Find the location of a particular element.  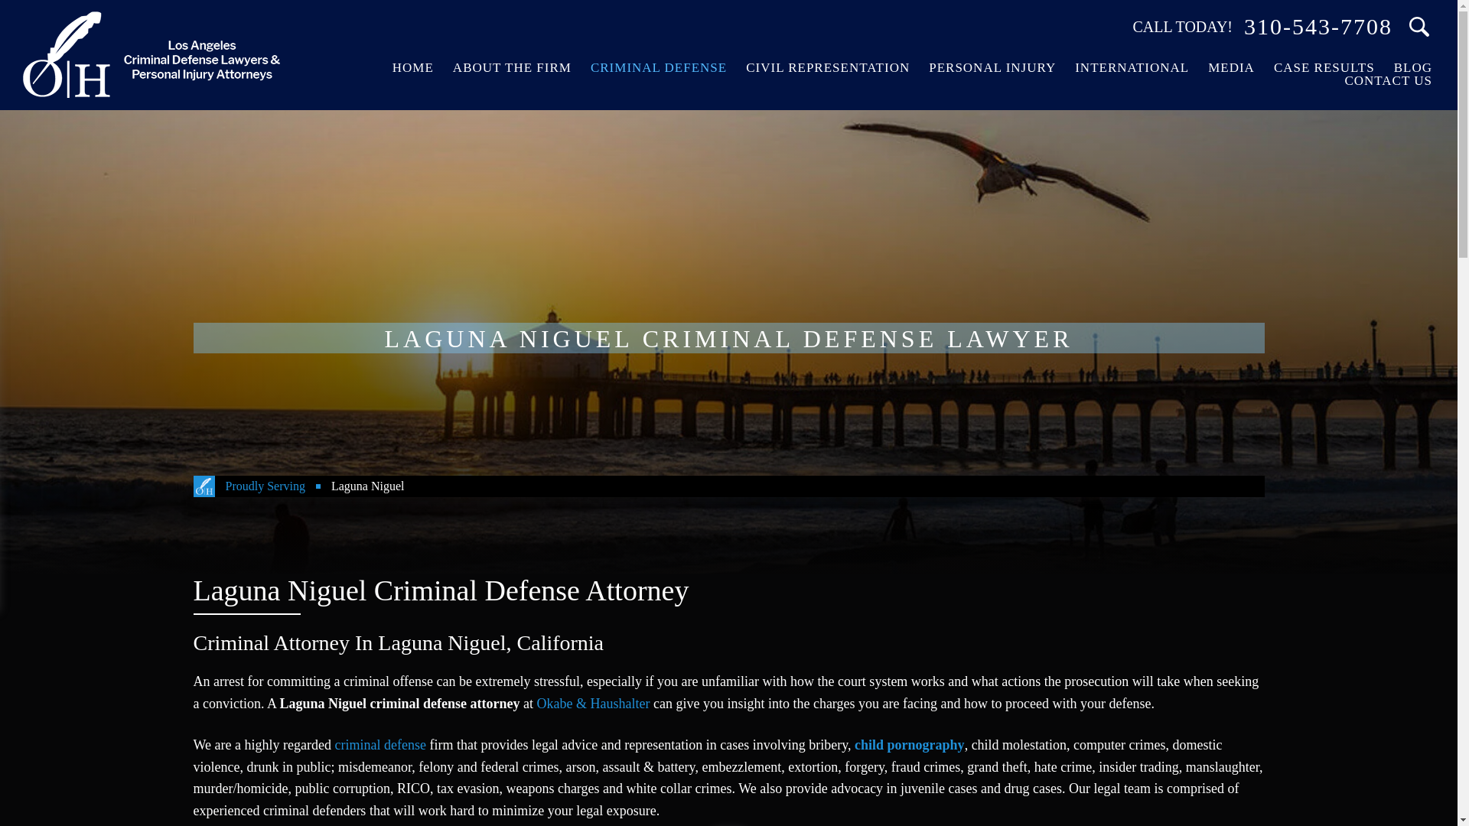

Home is located at coordinates (413, 67).